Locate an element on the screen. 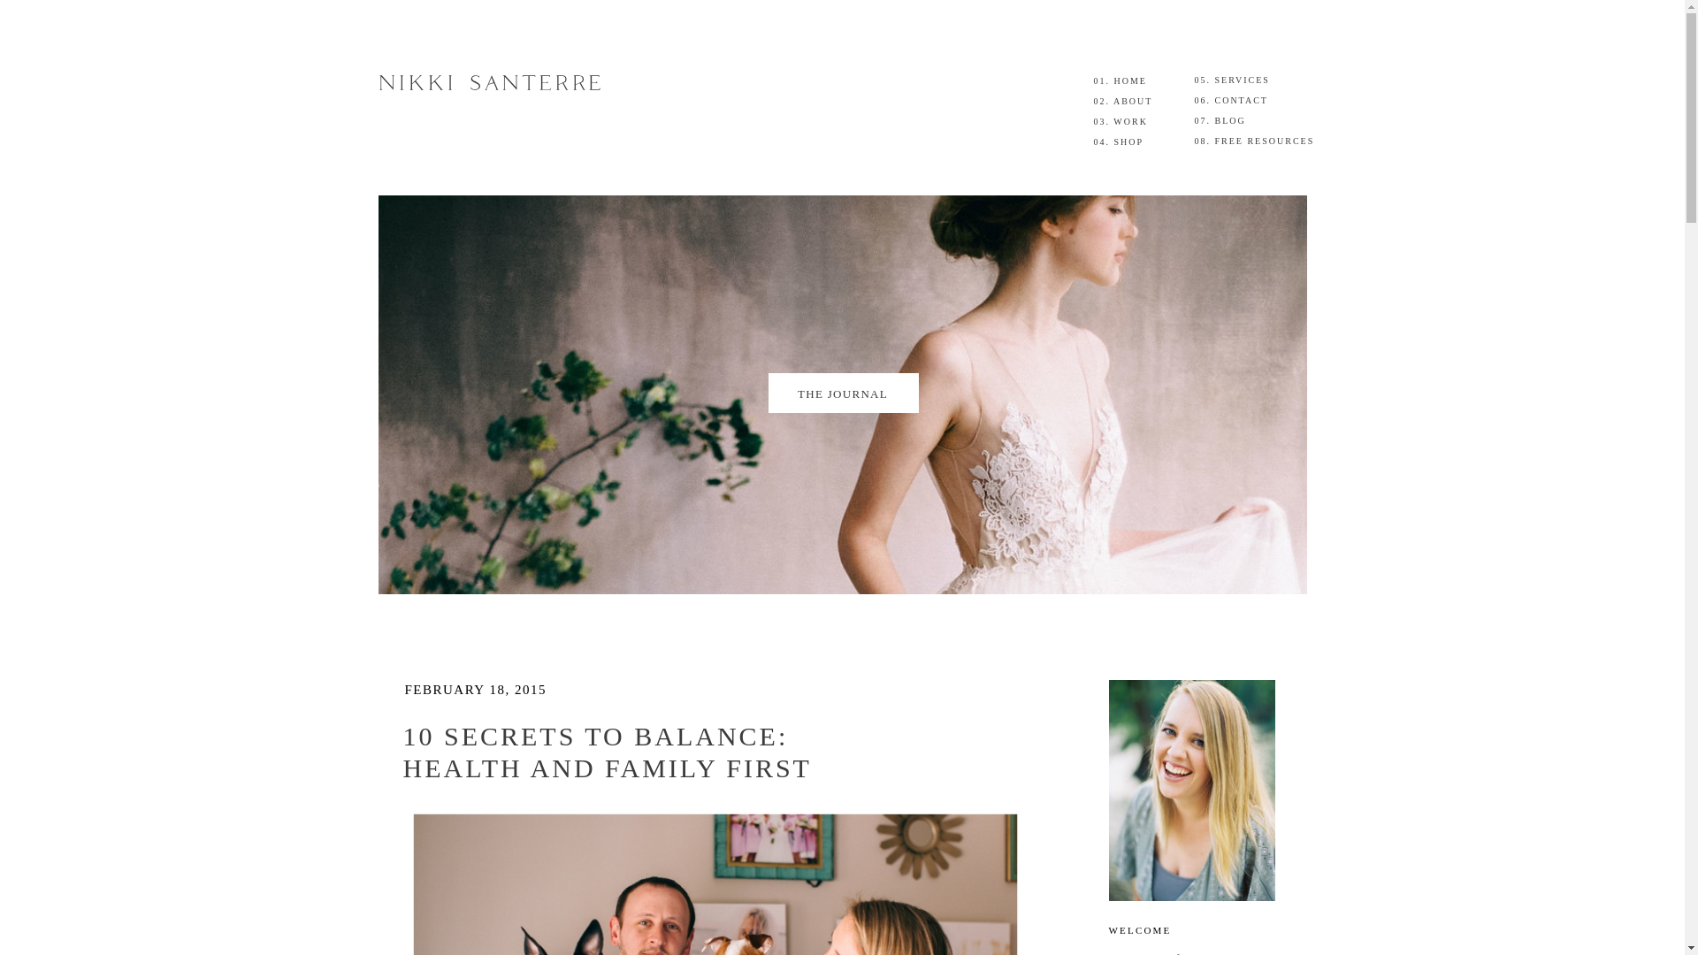  10 Secrets to Balance: Health and Family First is located at coordinates (715, 882).